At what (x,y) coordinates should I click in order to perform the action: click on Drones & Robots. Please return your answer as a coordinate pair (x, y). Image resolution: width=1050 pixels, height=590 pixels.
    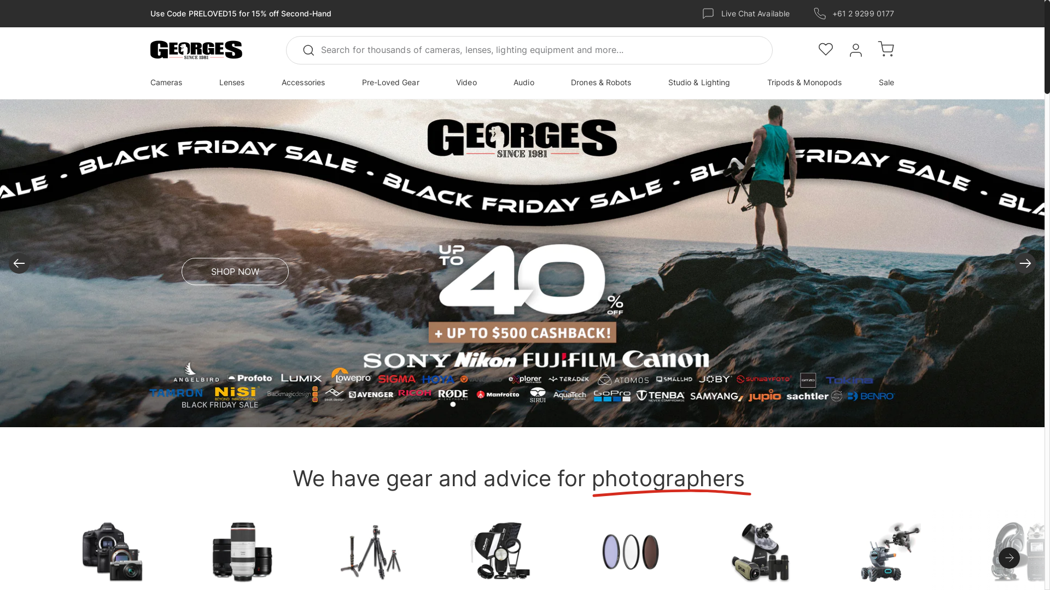
    Looking at the image, I should click on (601, 82).